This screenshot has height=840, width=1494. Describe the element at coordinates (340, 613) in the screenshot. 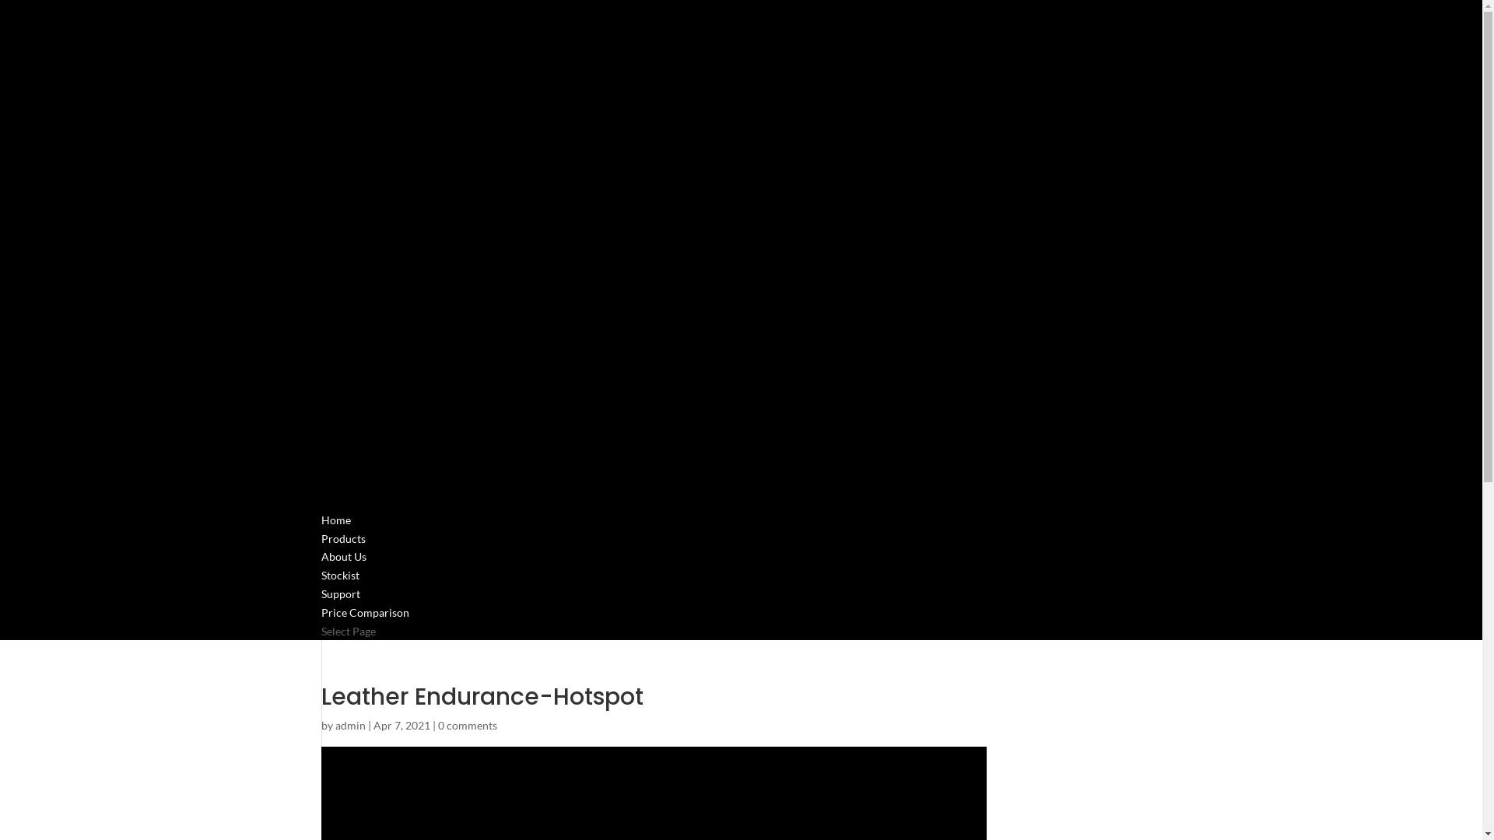

I see `Support` at that location.